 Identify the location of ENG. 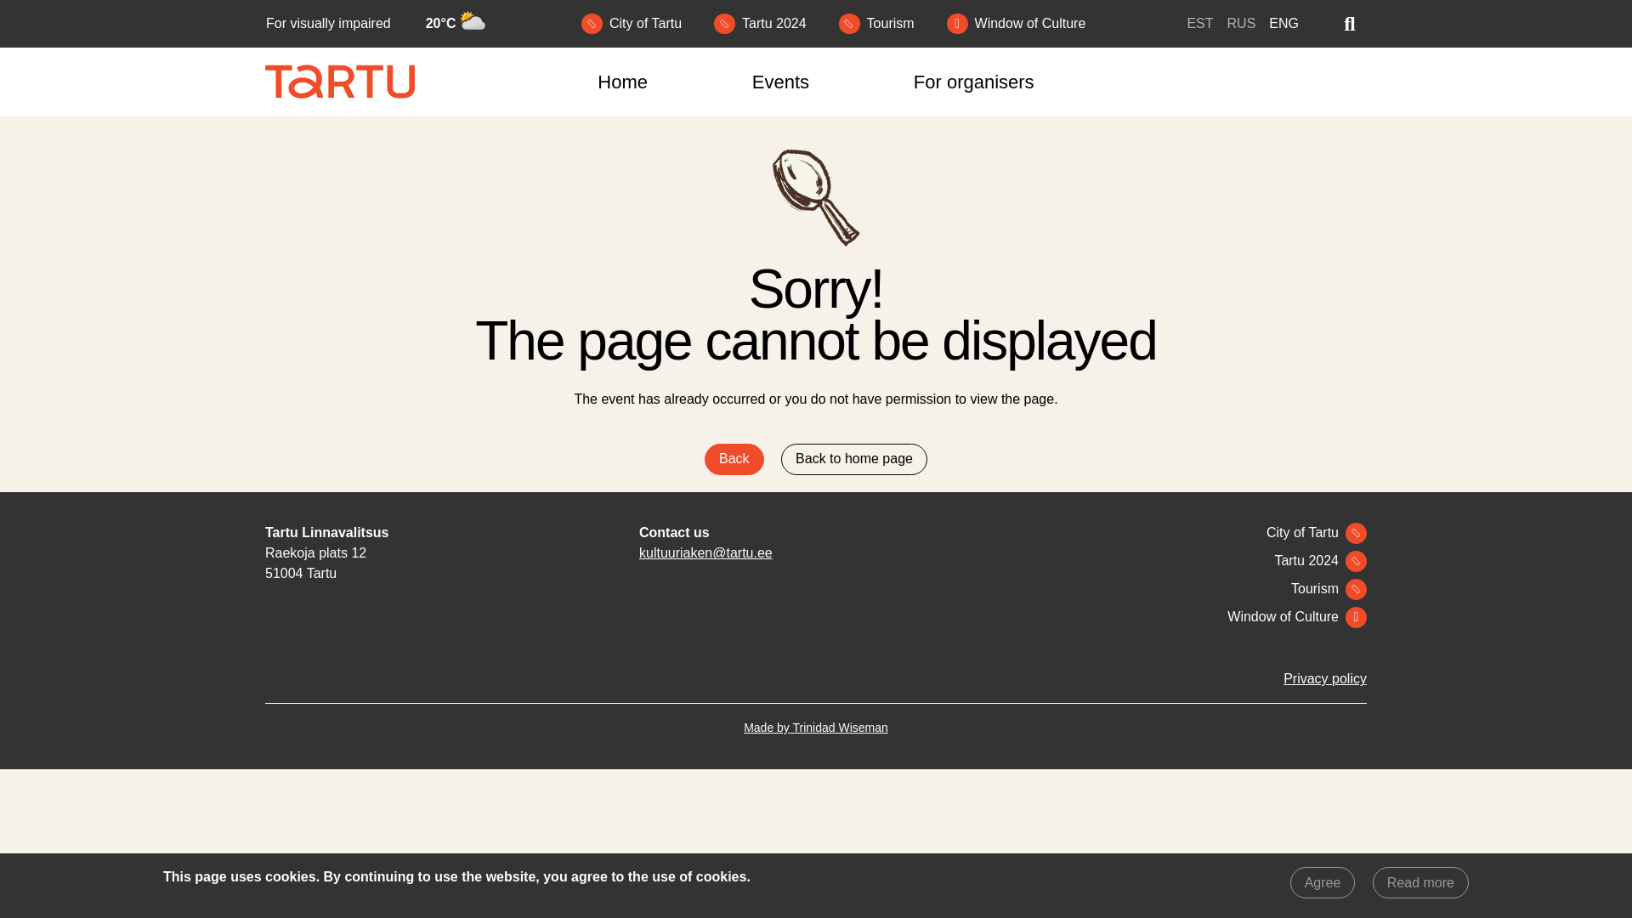
(1283, 23).